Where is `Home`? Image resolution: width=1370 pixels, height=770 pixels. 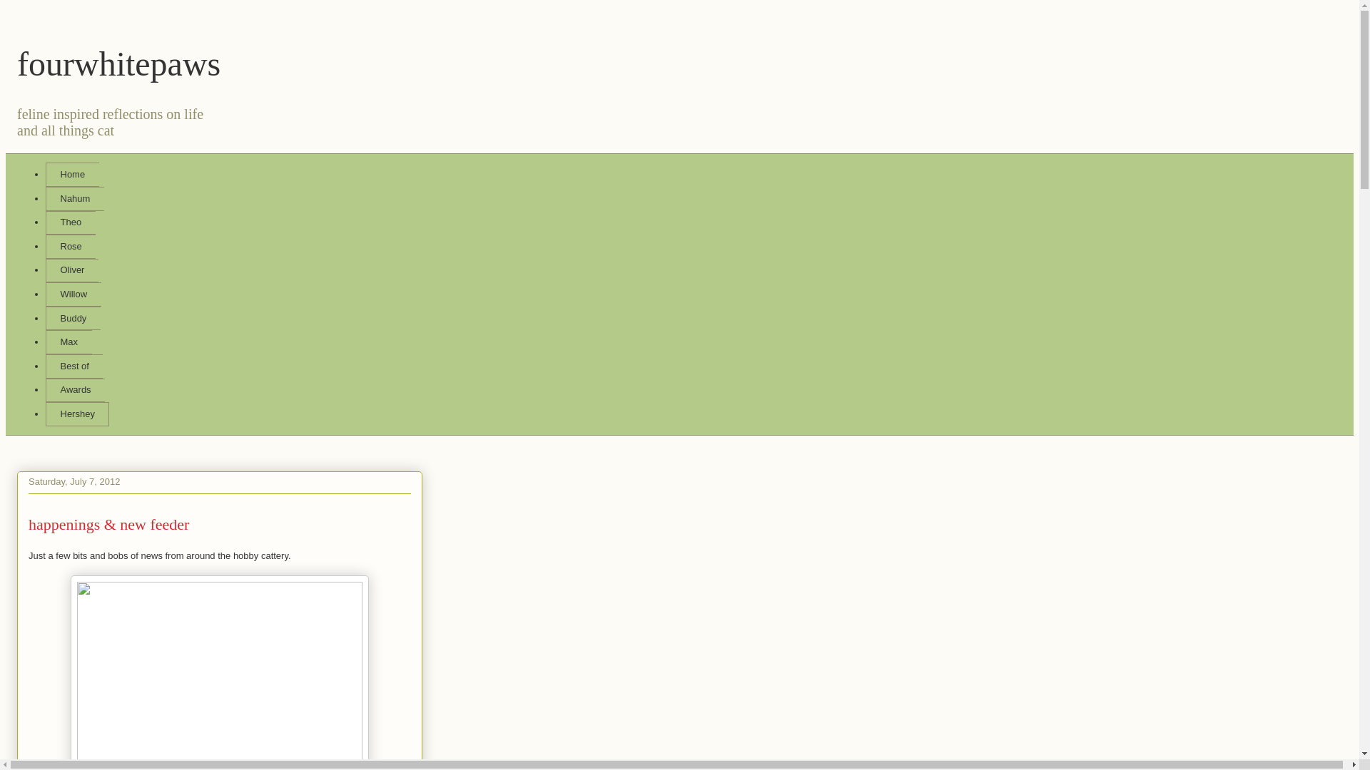 Home is located at coordinates (71, 174).